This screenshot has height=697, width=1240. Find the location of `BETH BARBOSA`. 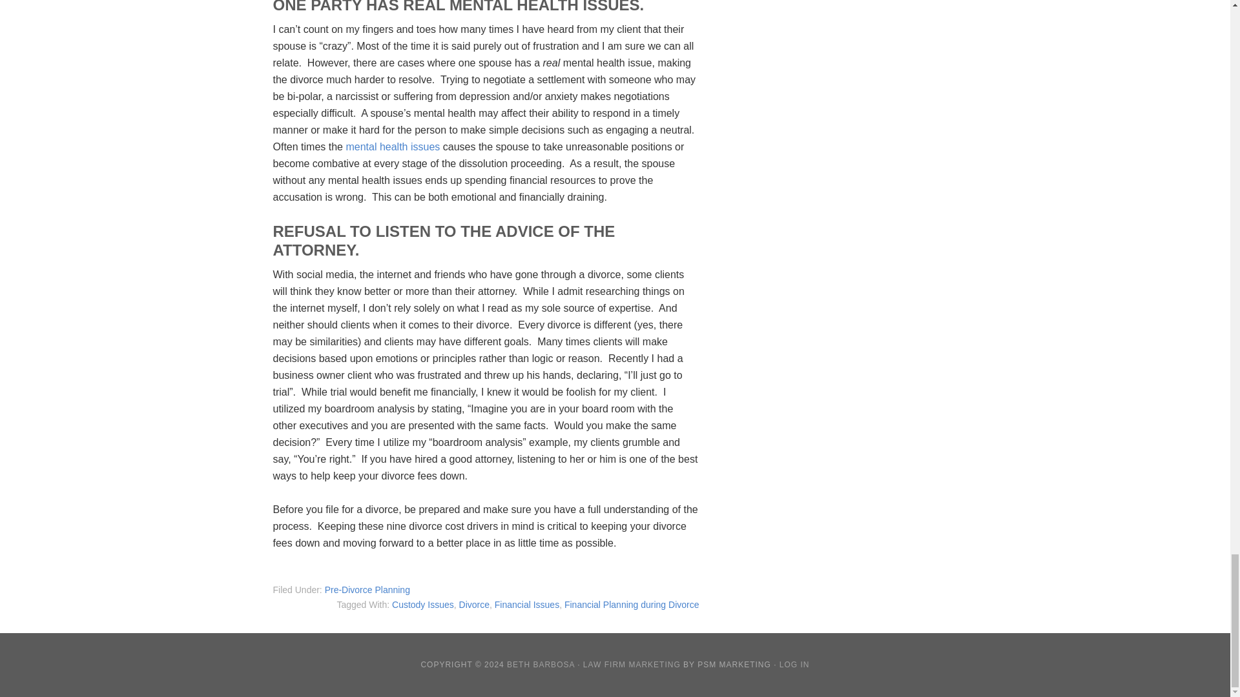

BETH BARBOSA is located at coordinates (541, 664).